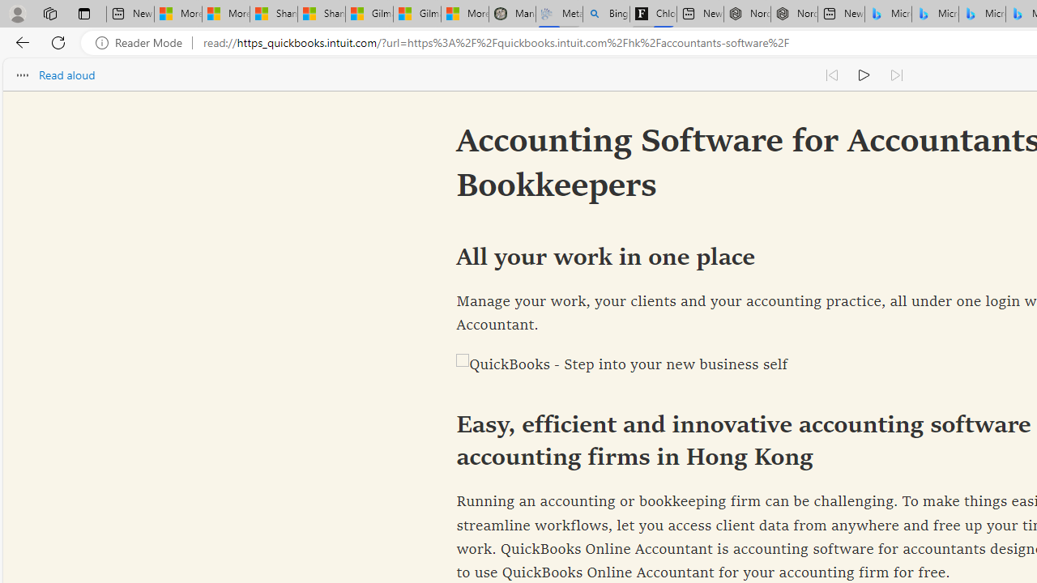 This screenshot has width=1037, height=583. Describe the element at coordinates (982, 15) in the screenshot. I see `Microsoft Bing Travel - Shangri-La Hotel Bangkok` at that location.